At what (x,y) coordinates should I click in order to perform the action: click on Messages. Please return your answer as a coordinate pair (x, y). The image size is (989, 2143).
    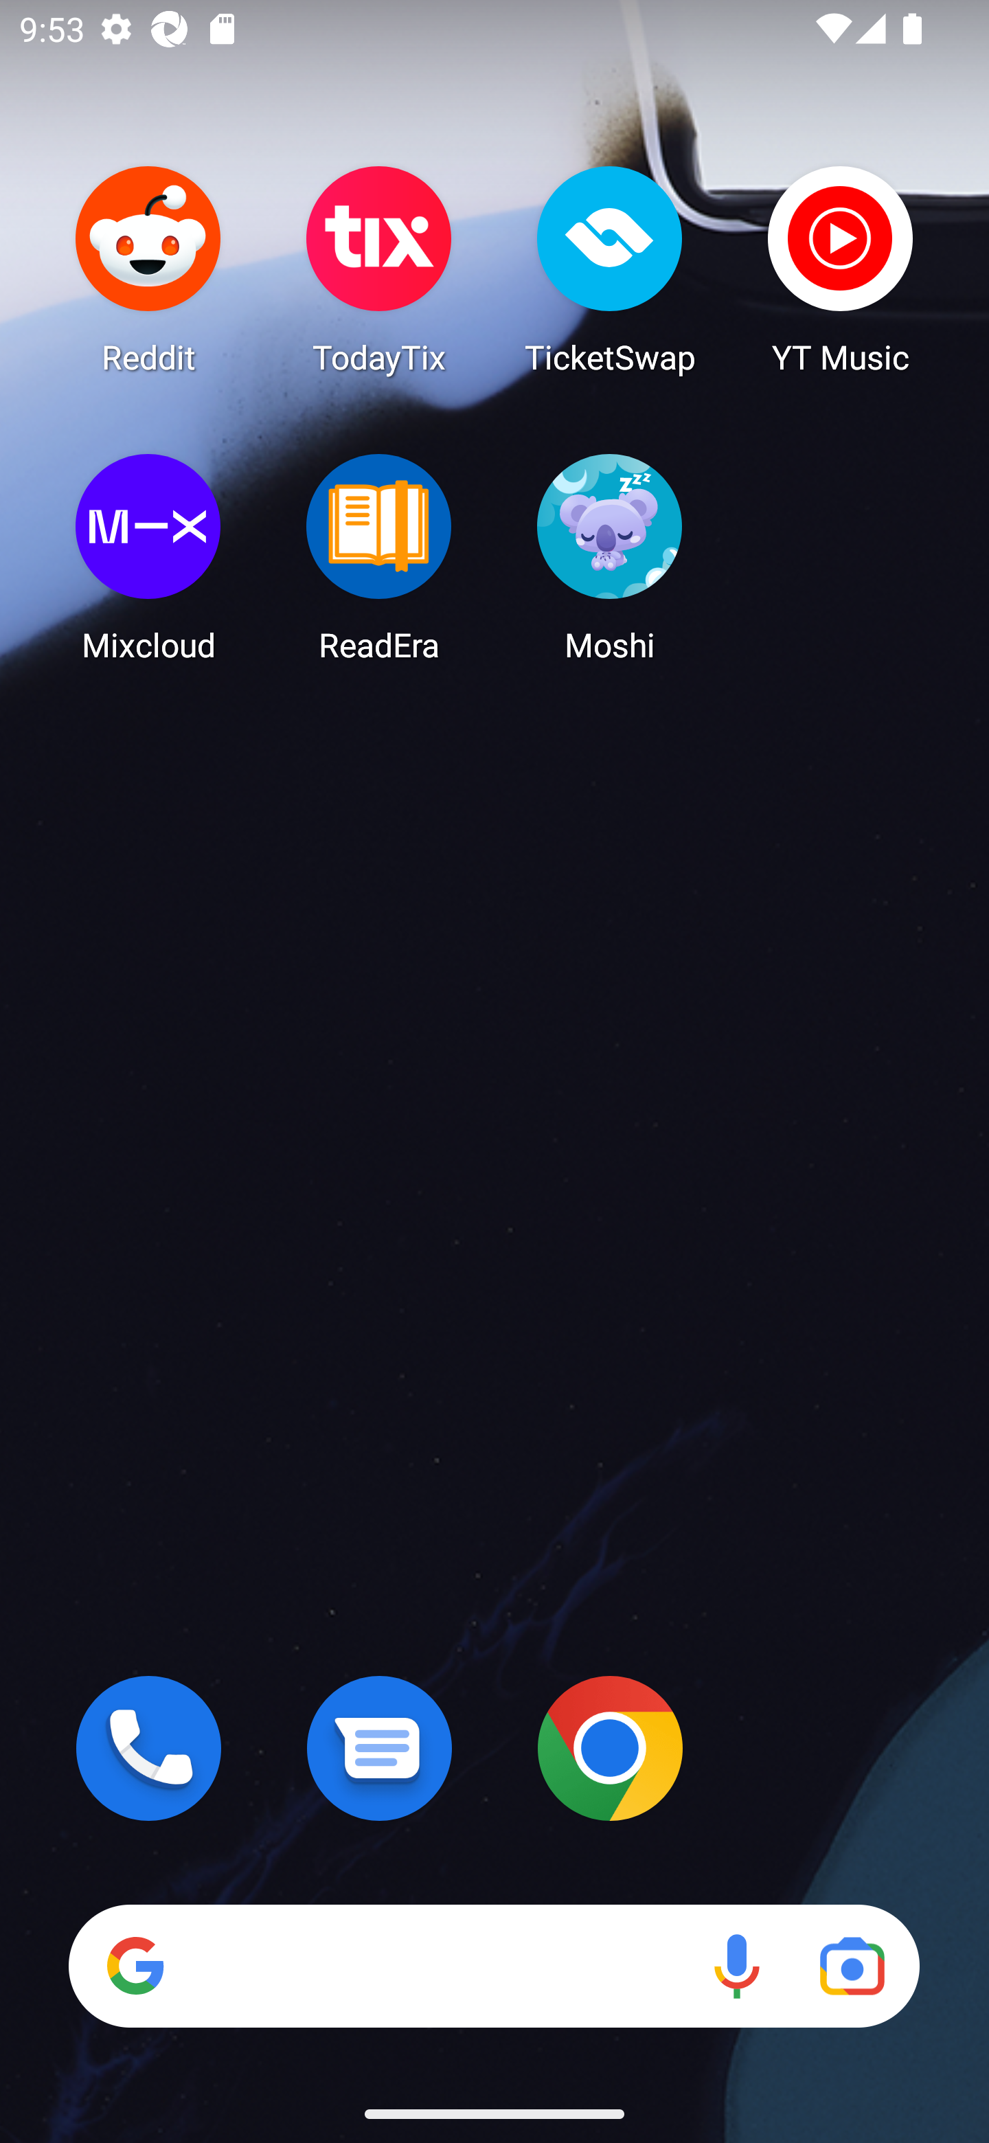
    Looking at the image, I should click on (379, 1748).